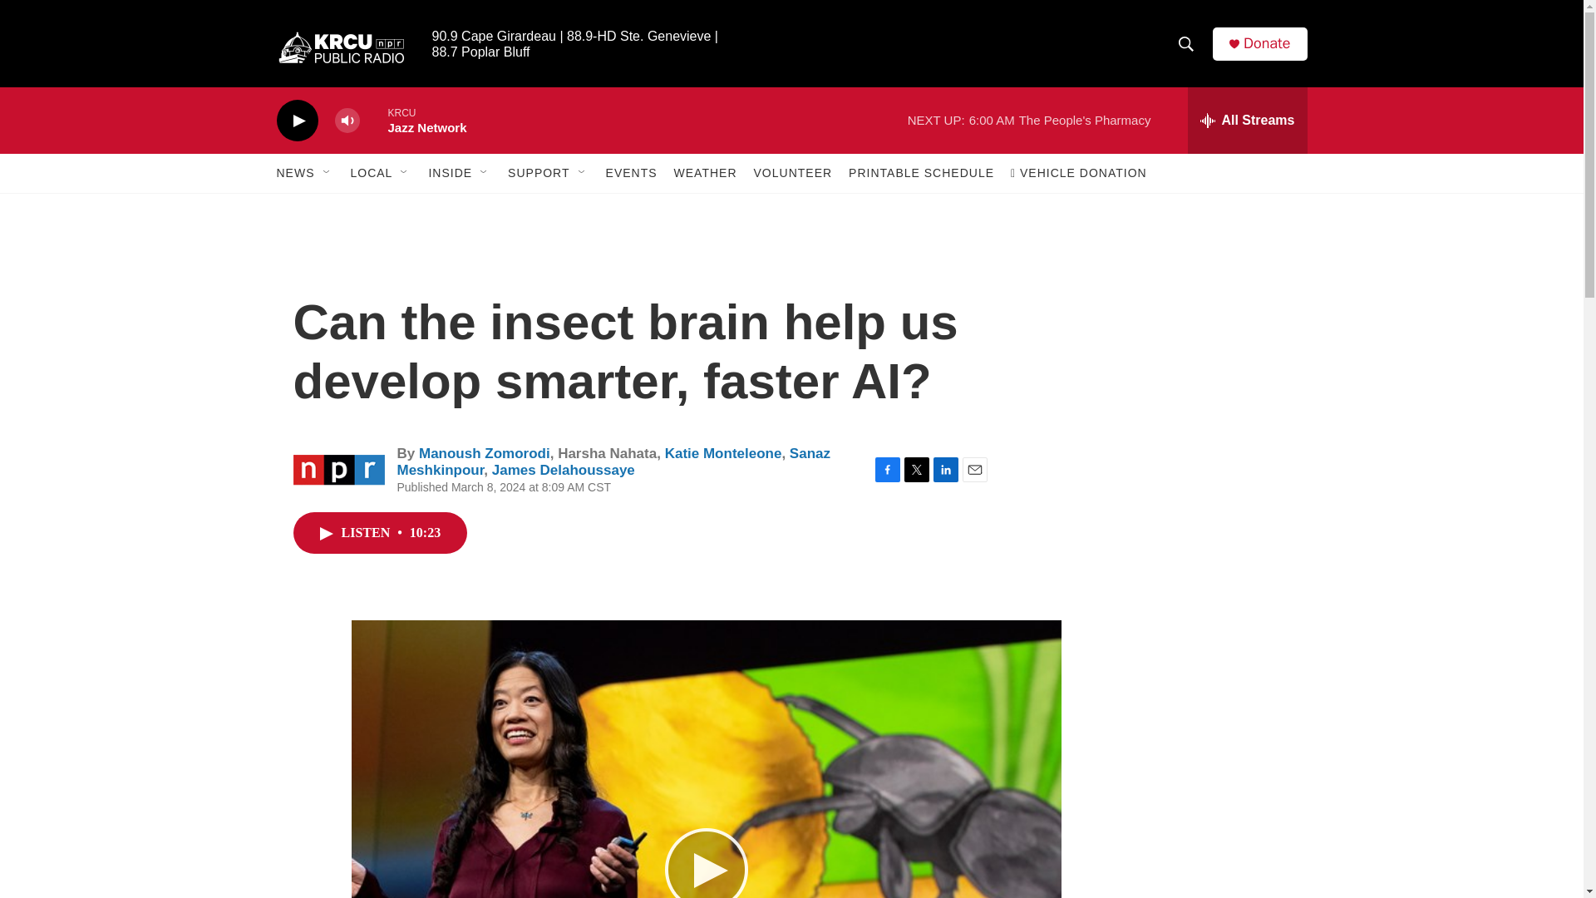 This screenshot has height=898, width=1596. What do you see at coordinates (1165, 348) in the screenshot?
I see `3rd party ad content` at bounding box center [1165, 348].